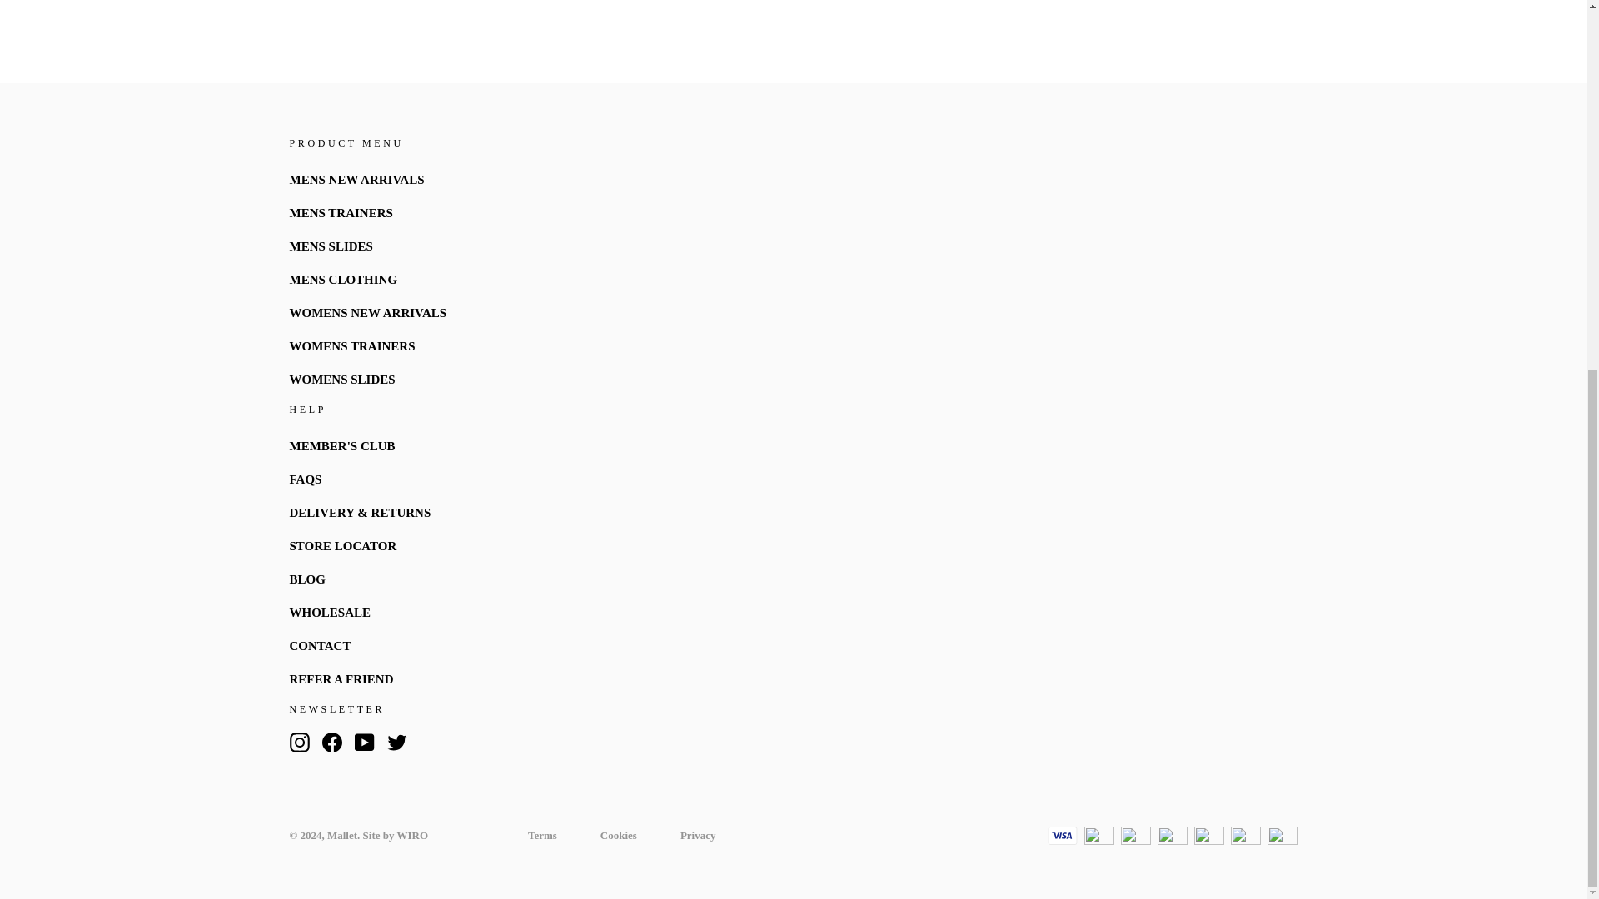  I want to click on Mallet London on Facebook, so click(331, 743).